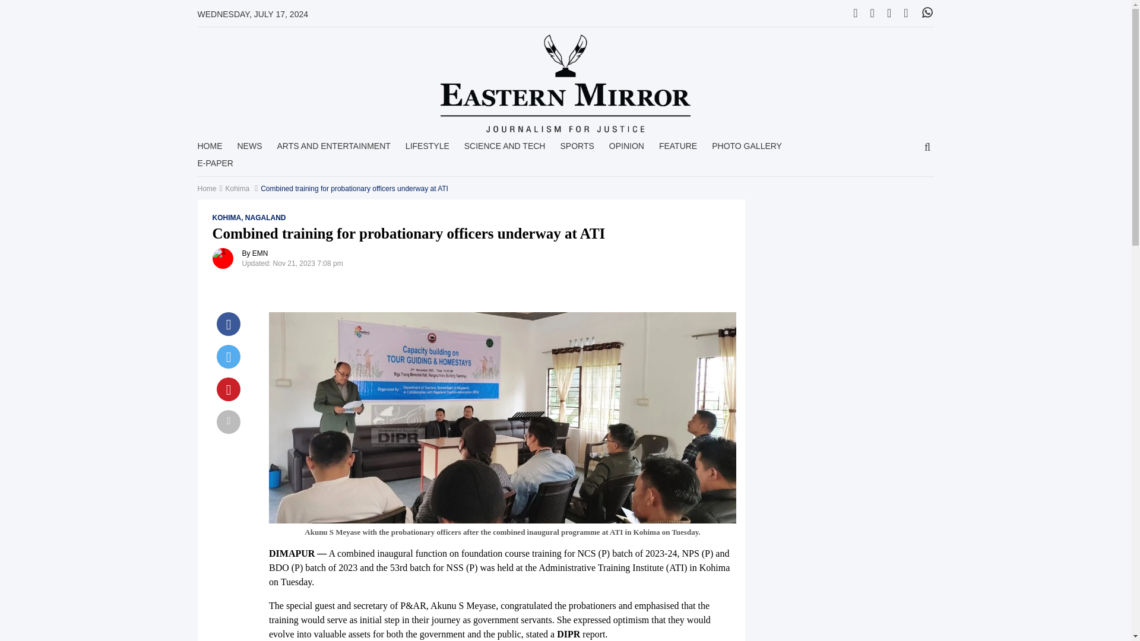 This screenshot has height=641, width=1140. Describe the element at coordinates (855, 13) in the screenshot. I see `Twitter` at that location.